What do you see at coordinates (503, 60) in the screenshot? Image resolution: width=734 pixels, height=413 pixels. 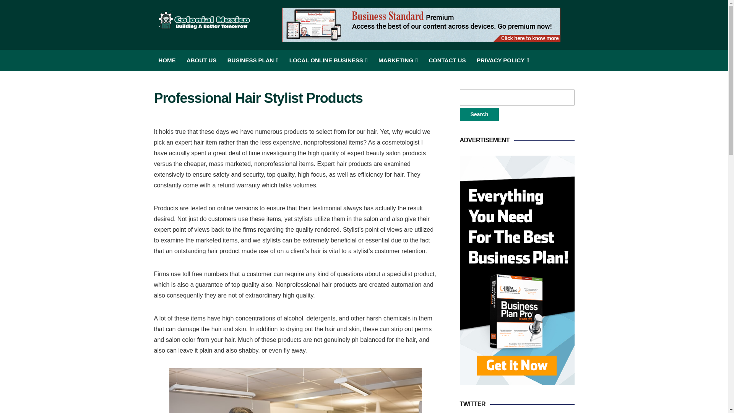 I see `PRIVACY POLICY` at bounding box center [503, 60].